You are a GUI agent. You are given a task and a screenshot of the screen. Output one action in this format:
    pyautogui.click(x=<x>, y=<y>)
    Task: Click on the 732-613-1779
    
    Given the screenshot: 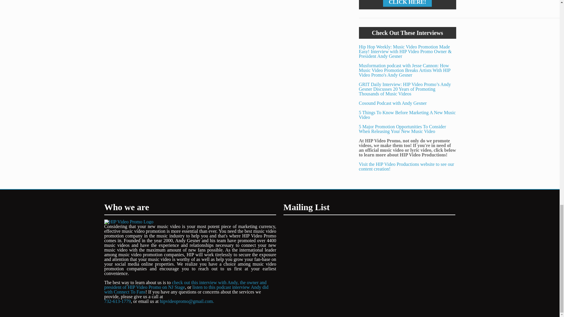 What is the action you would take?
    pyautogui.click(x=117, y=301)
    